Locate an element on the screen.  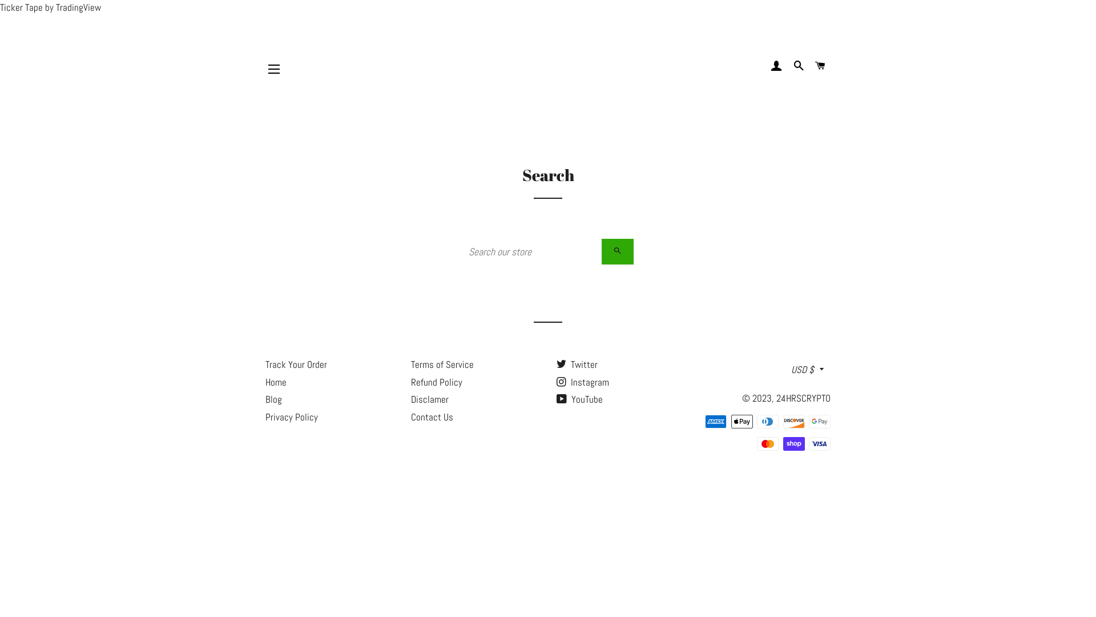
Twitter is located at coordinates (577, 364).